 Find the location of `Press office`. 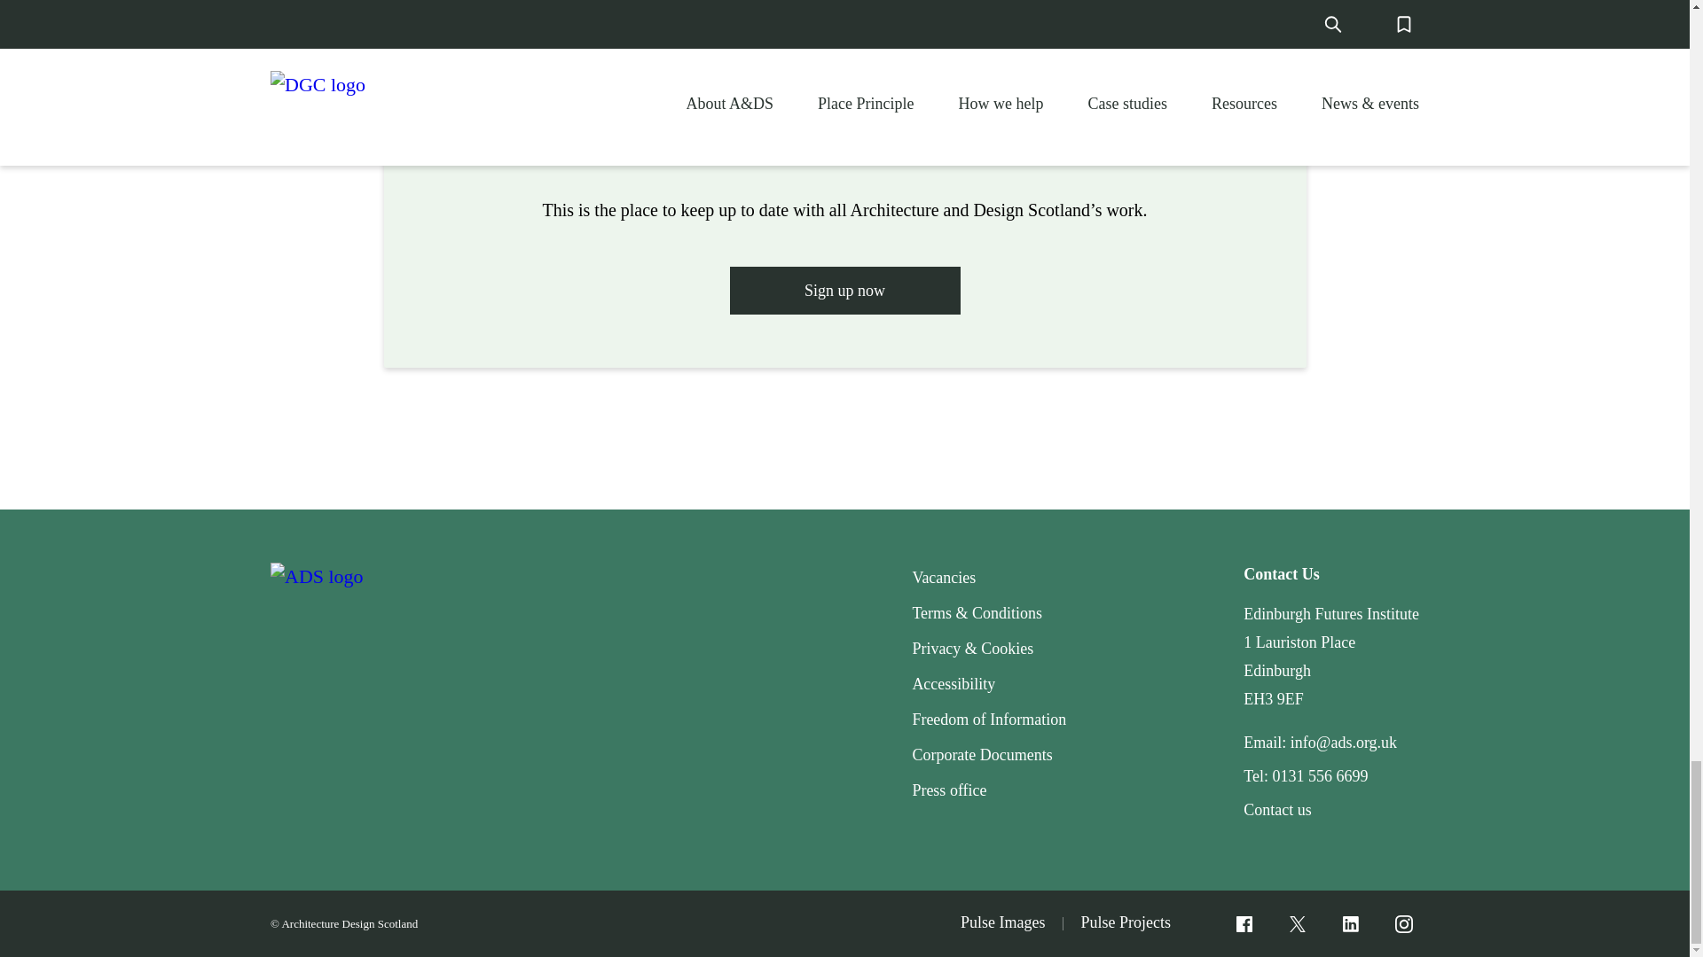

Press office is located at coordinates (948, 790).